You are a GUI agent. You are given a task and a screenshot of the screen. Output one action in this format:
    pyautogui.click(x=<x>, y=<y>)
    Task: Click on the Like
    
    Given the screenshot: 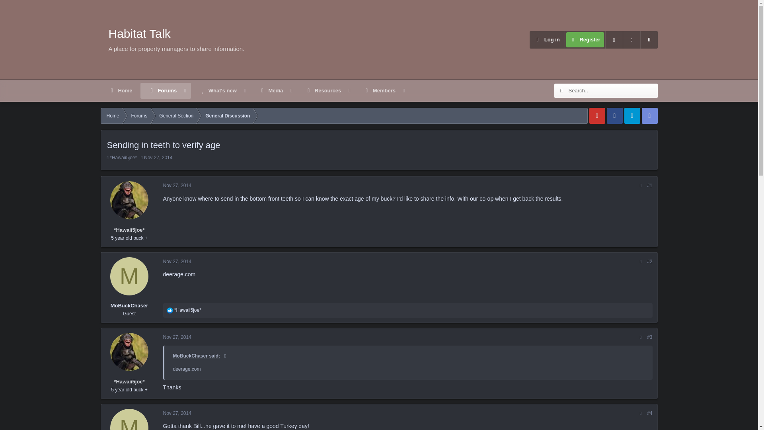 What is the action you would take?
    pyautogui.click(x=255, y=100)
    